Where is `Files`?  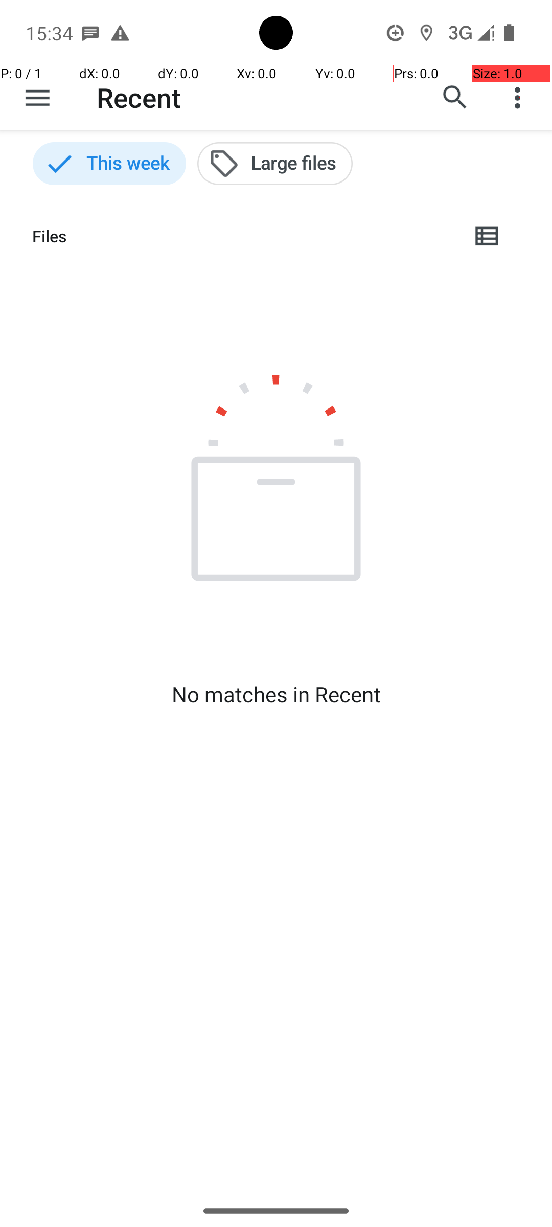
Files is located at coordinates (243, 236).